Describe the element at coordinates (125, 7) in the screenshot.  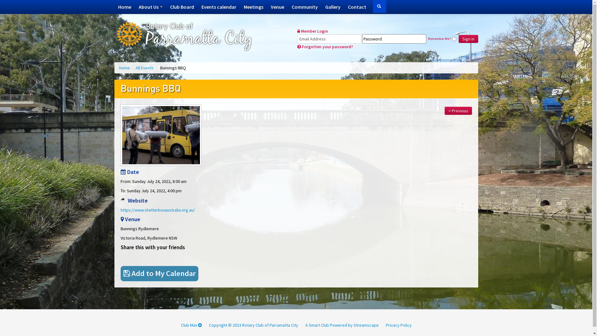
I see `Home` at that location.